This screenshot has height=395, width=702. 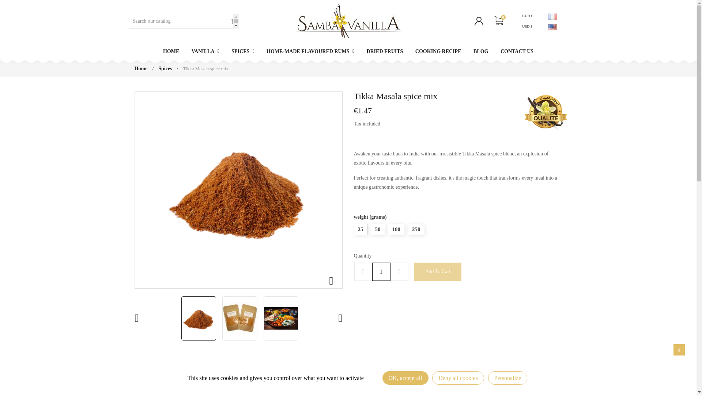 I want to click on 1, so click(x=381, y=271).